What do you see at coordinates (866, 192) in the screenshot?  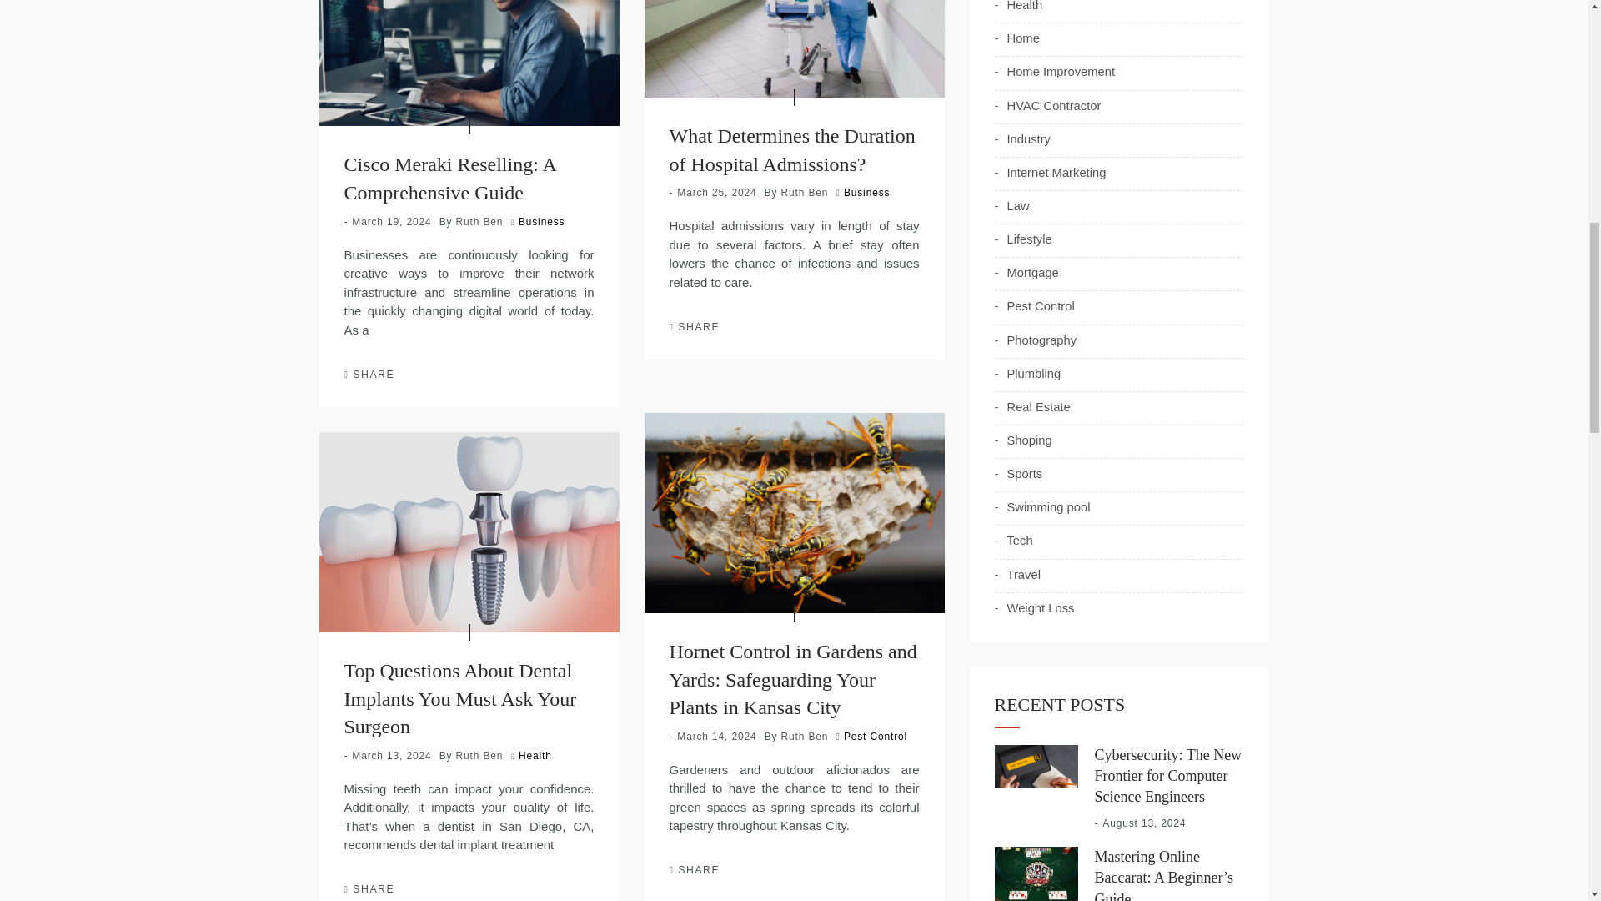 I see `Business` at bounding box center [866, 192].